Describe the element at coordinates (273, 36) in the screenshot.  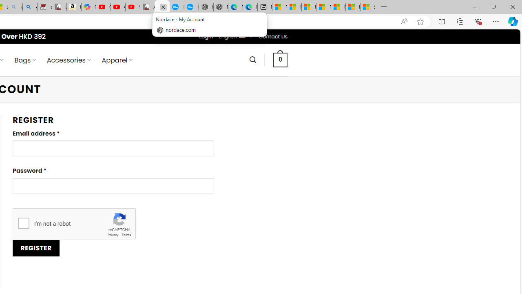
I see `Contact Us` at that location.